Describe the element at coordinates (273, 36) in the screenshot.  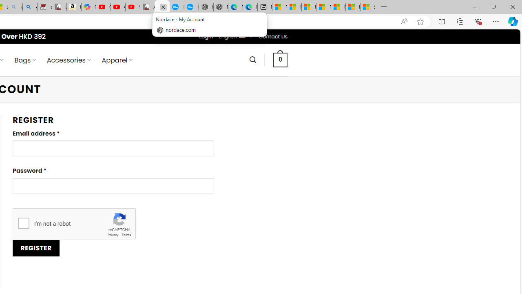
I see `Contact Us` at that location.